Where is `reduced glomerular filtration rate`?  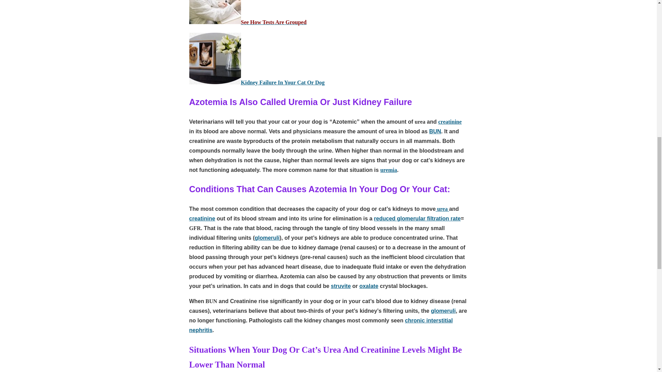
reduced glomerular filtration rate is located at coordinates (417, 218).